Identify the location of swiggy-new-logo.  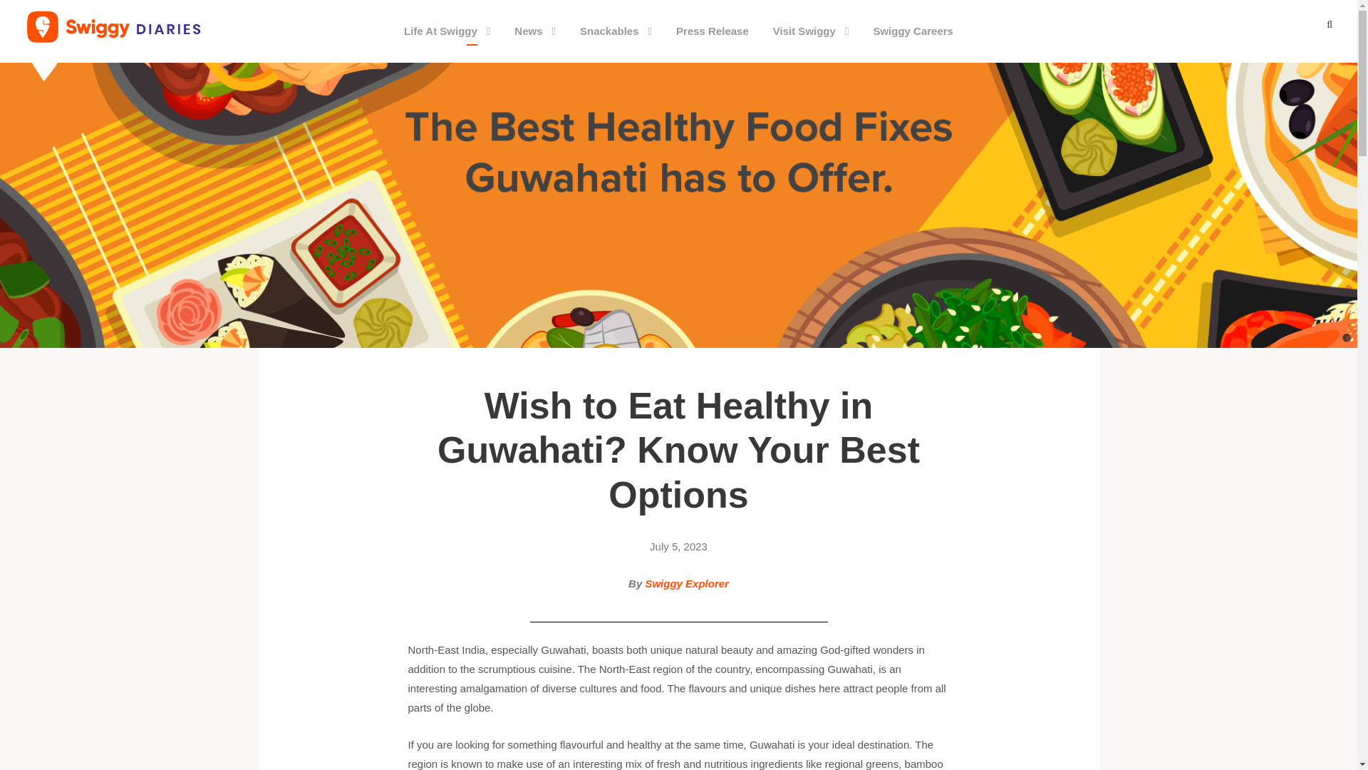
(113, 27).